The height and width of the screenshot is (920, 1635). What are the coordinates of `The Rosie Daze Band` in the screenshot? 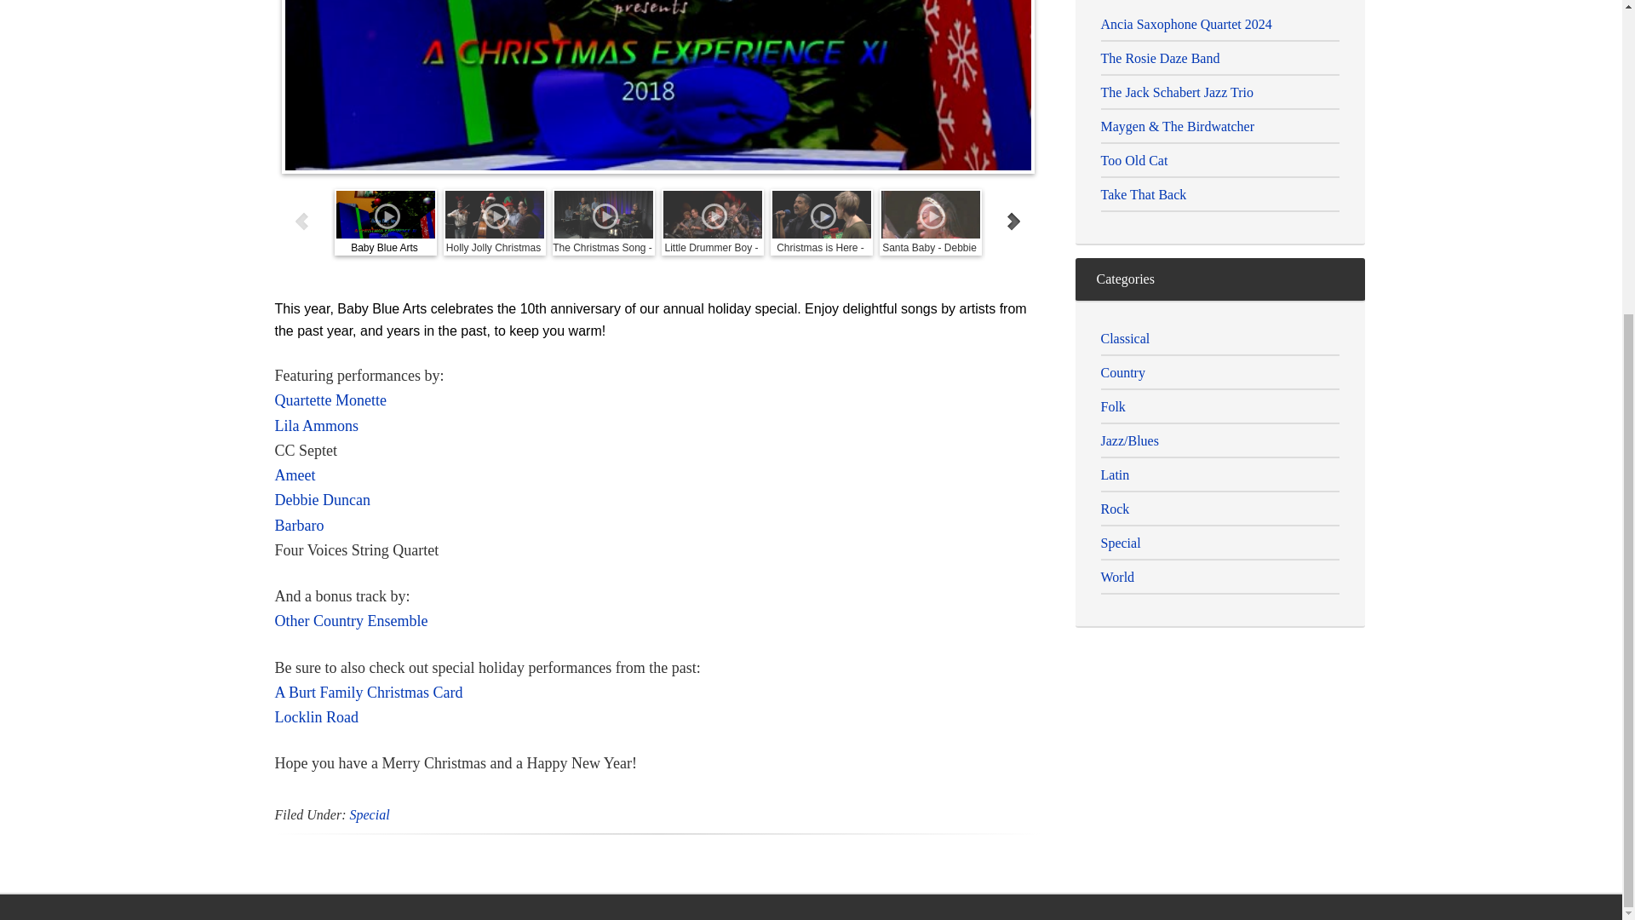 It's located at (1160, 58).